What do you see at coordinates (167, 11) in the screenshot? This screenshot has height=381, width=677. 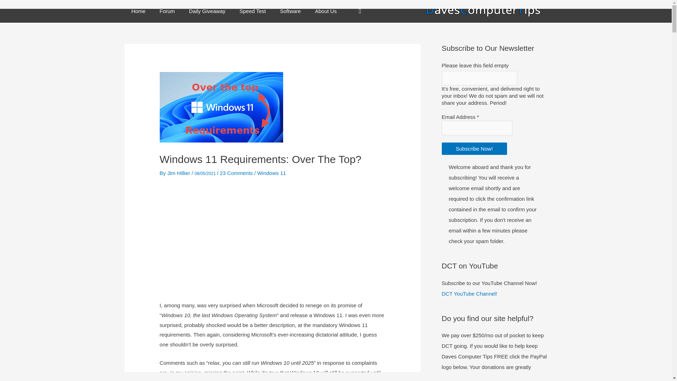 I see `Forum` at bounding box center [167, 11].